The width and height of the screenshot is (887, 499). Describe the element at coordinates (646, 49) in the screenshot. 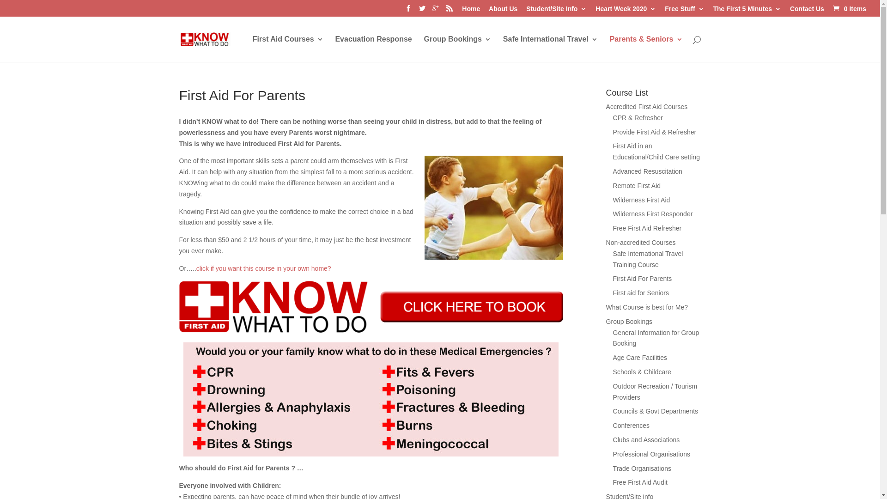

I see `Parents & Seniors` at that location.